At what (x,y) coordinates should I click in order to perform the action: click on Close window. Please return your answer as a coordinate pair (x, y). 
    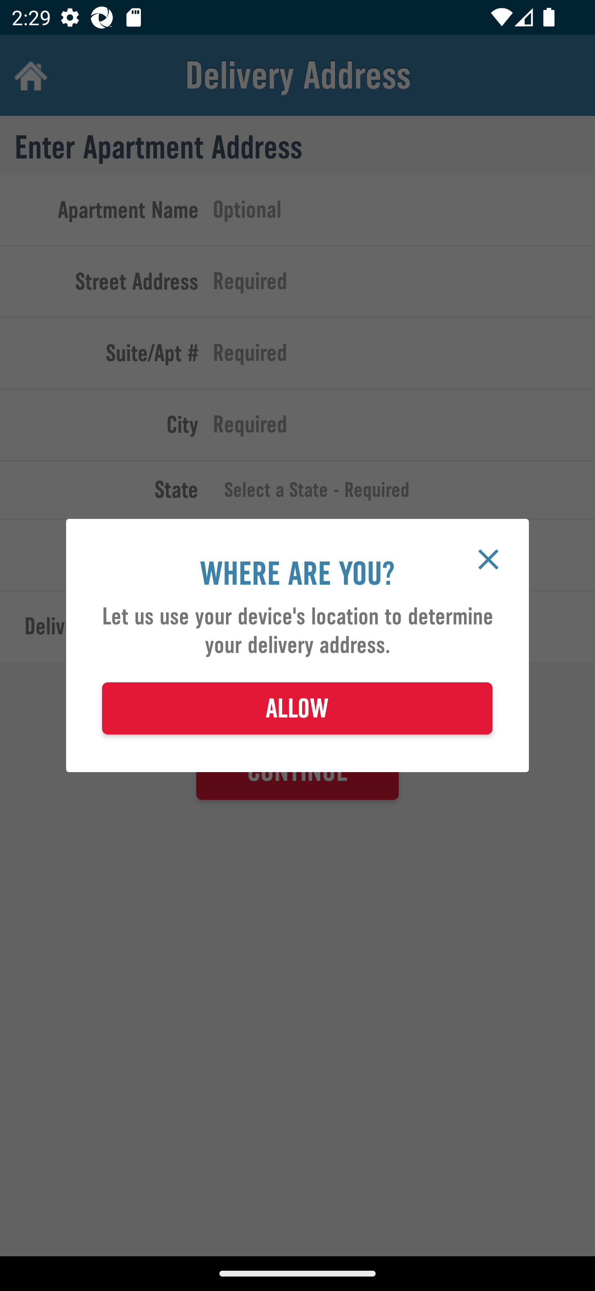
    Looking at the image, I should click on (488, 559).